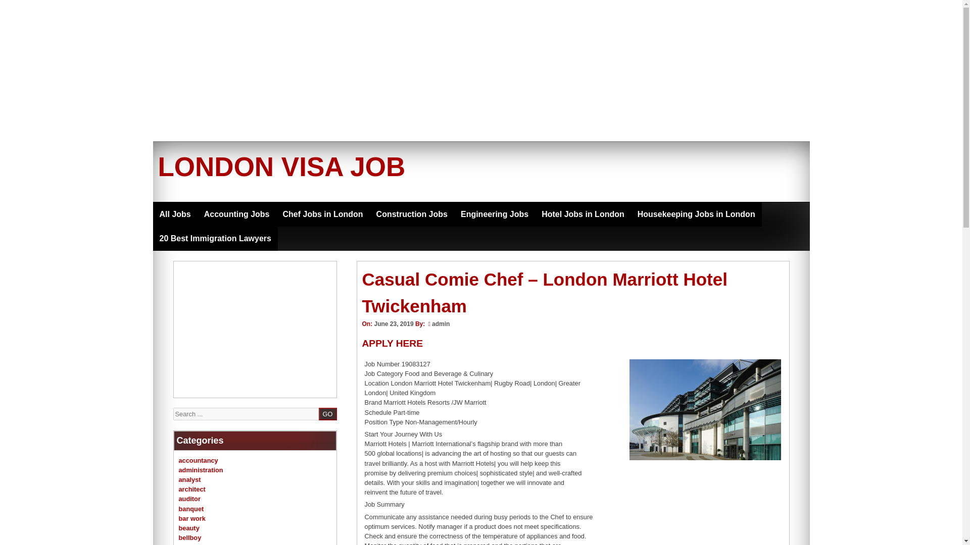  What do you see at coordinates (255, 329) in the screenshot?
I see `Advertisement` at bounding box center [255, 329].